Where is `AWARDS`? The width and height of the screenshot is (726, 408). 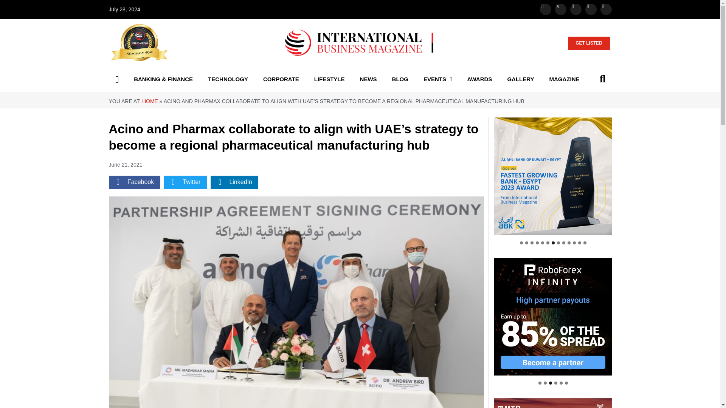 AWARDS is located at coordinates (479, 79).